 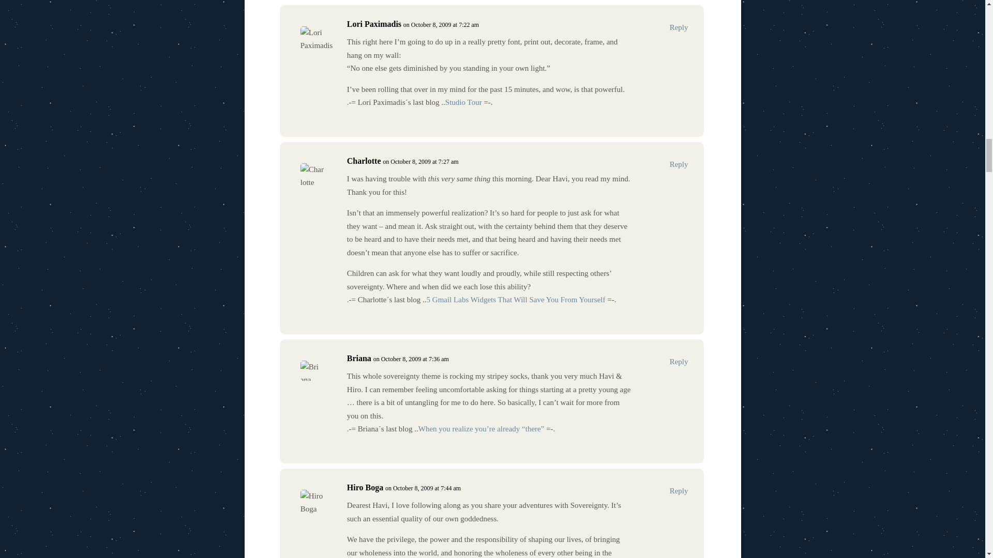 I want to click on Studio Tour, so click(x=463, y=102).